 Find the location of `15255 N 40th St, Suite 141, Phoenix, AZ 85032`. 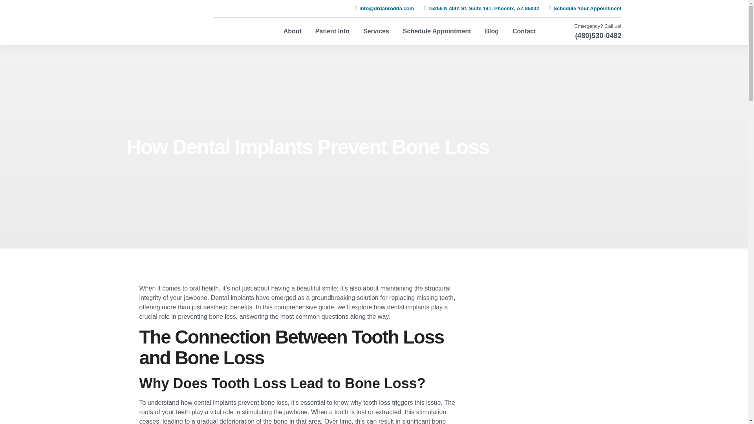

15255 N 40th St, Suite 141, Phoenix, AZ 85032 is located at coordinates (479, 8).